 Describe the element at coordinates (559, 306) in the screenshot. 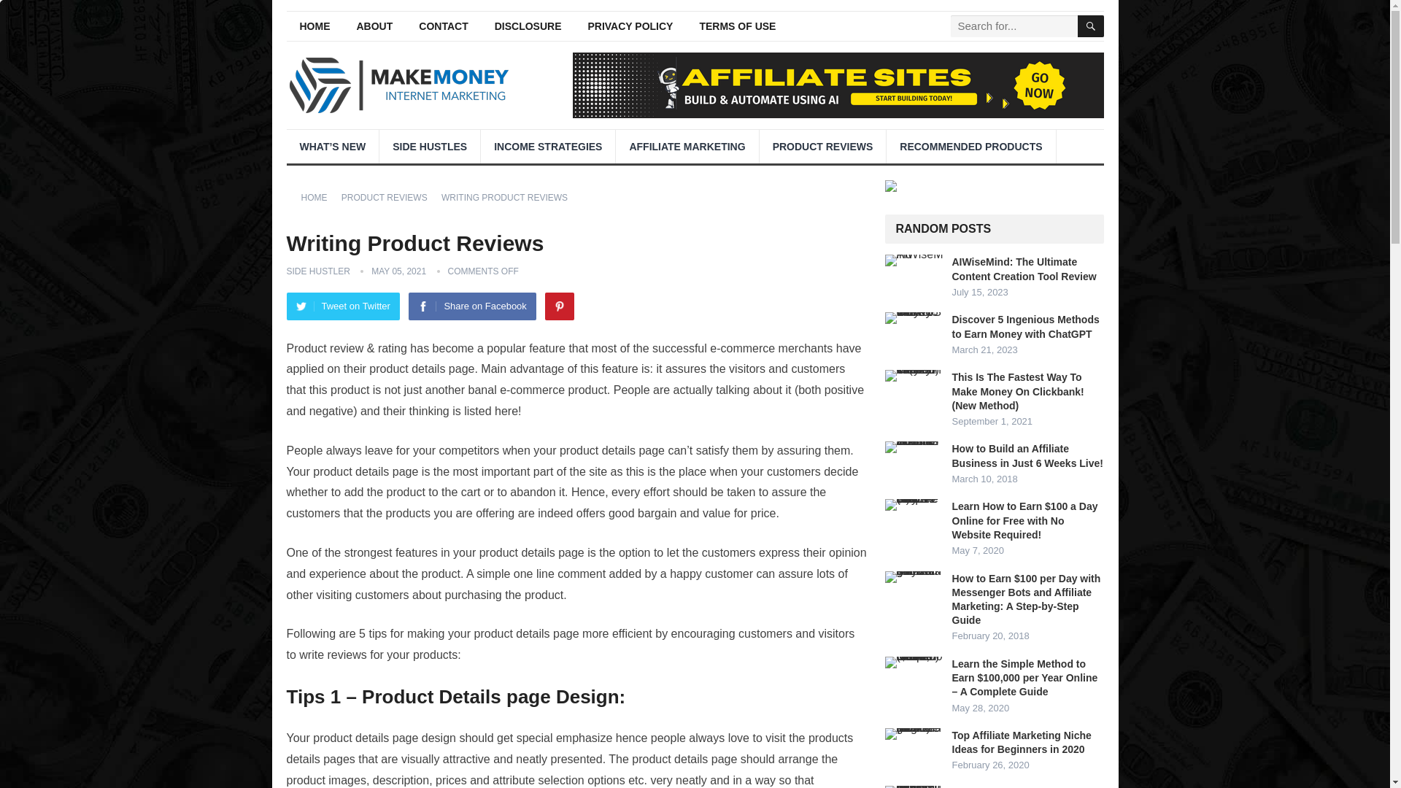

I see `Pinterest` at that location.